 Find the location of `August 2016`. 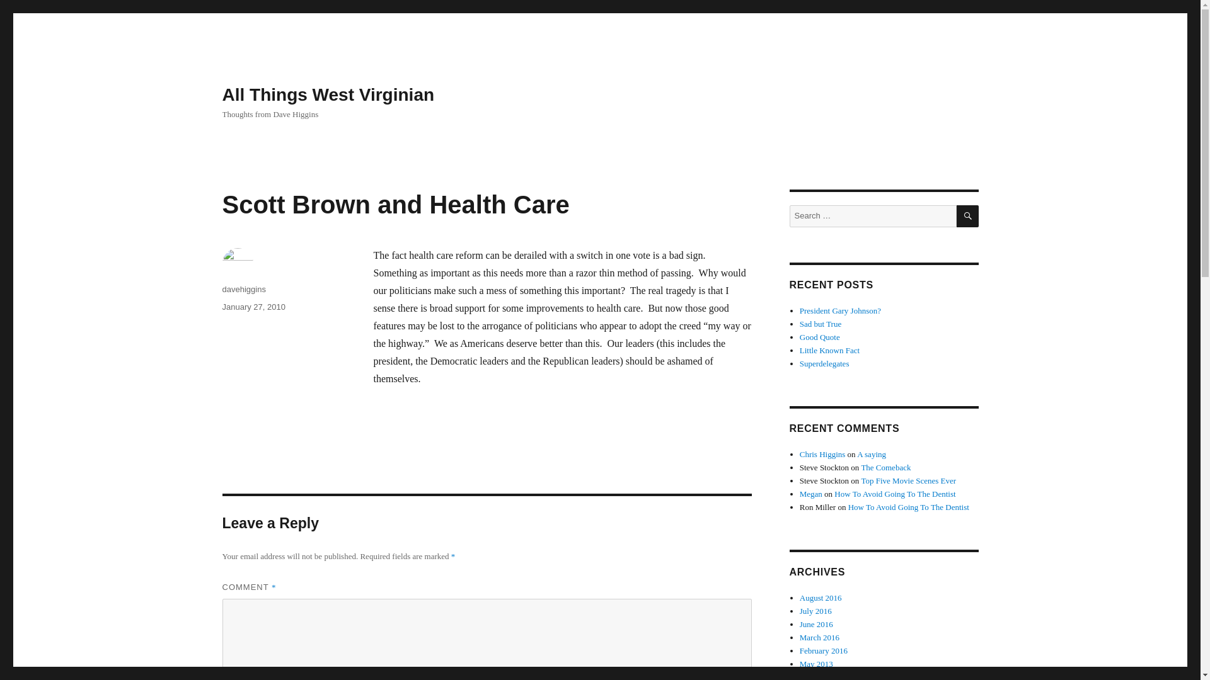

August 2016 is located at coordinates (821, 597).